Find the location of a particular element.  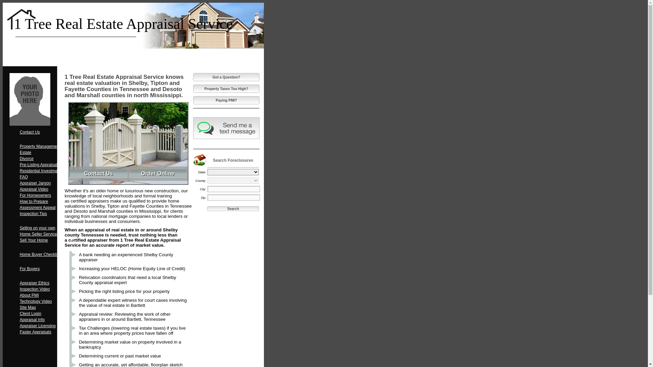

Home Seller Services is located at coordinates (47, 234).